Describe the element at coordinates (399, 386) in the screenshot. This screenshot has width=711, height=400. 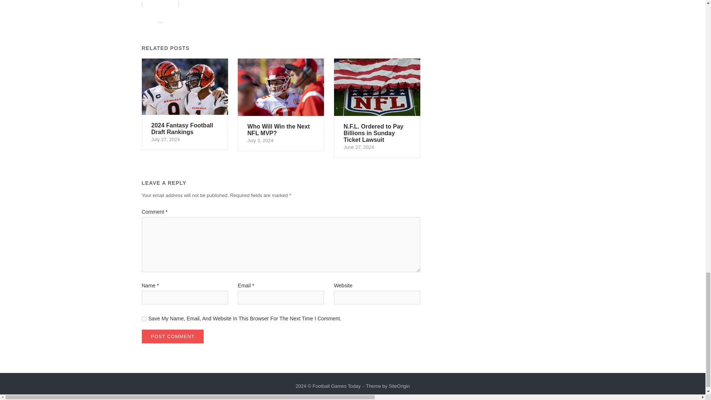
I see `yes` at that location.